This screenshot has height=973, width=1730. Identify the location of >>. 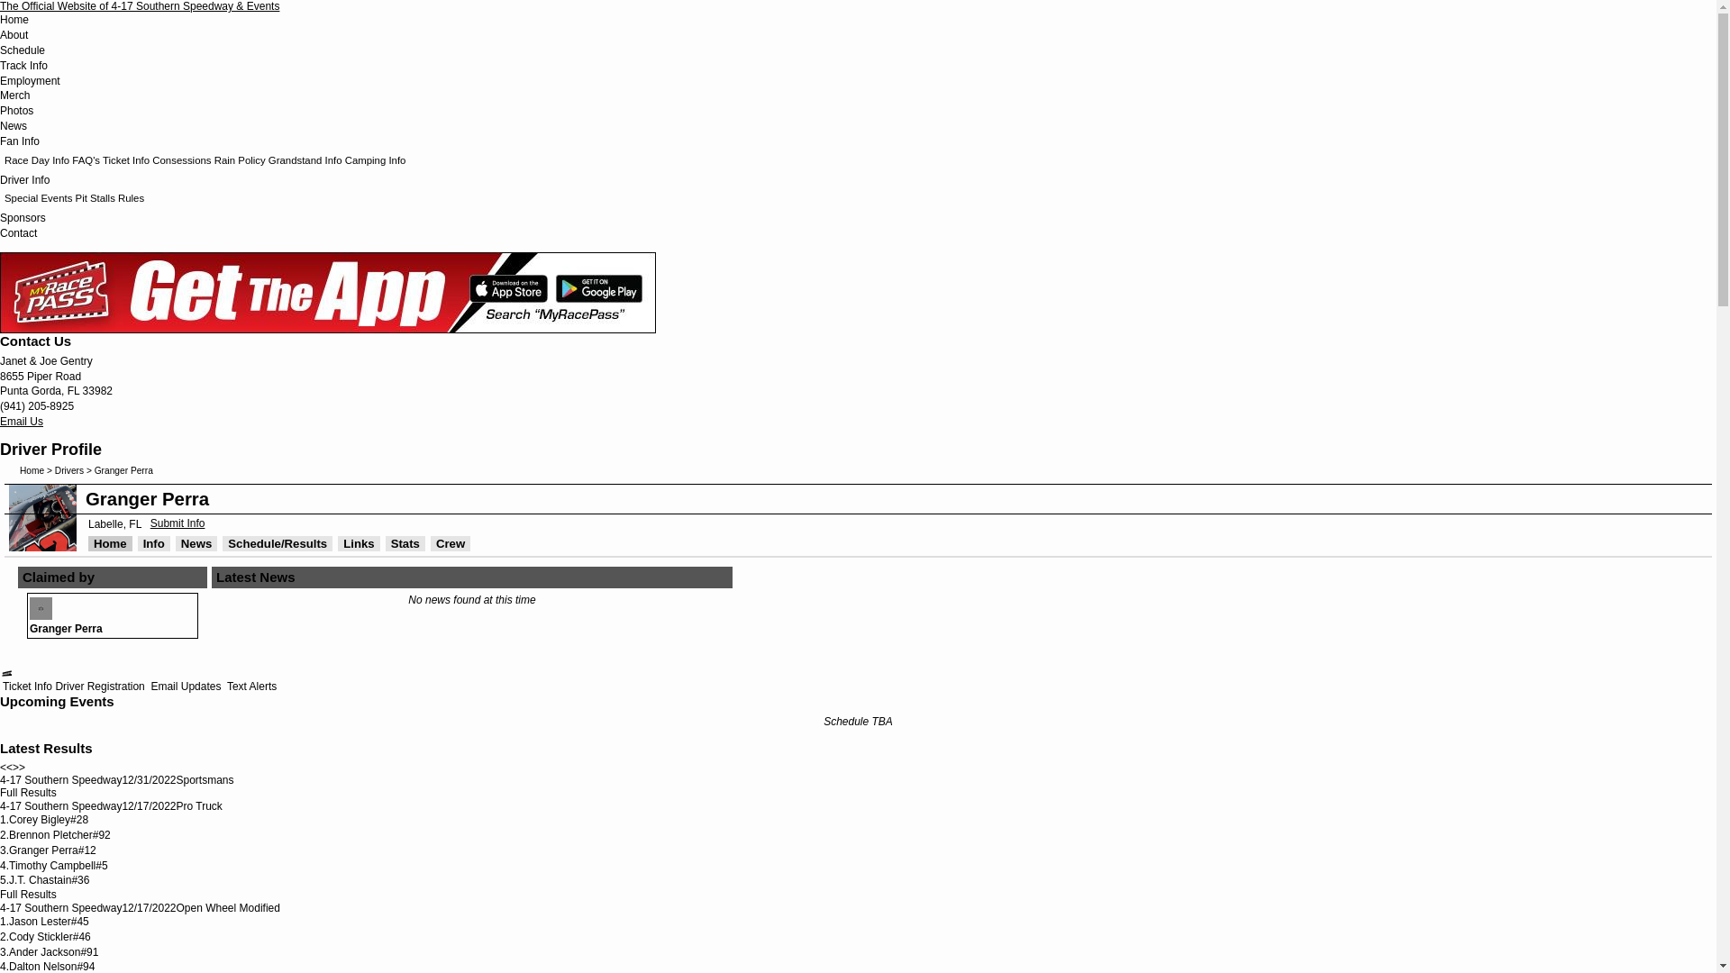
(19, 768).